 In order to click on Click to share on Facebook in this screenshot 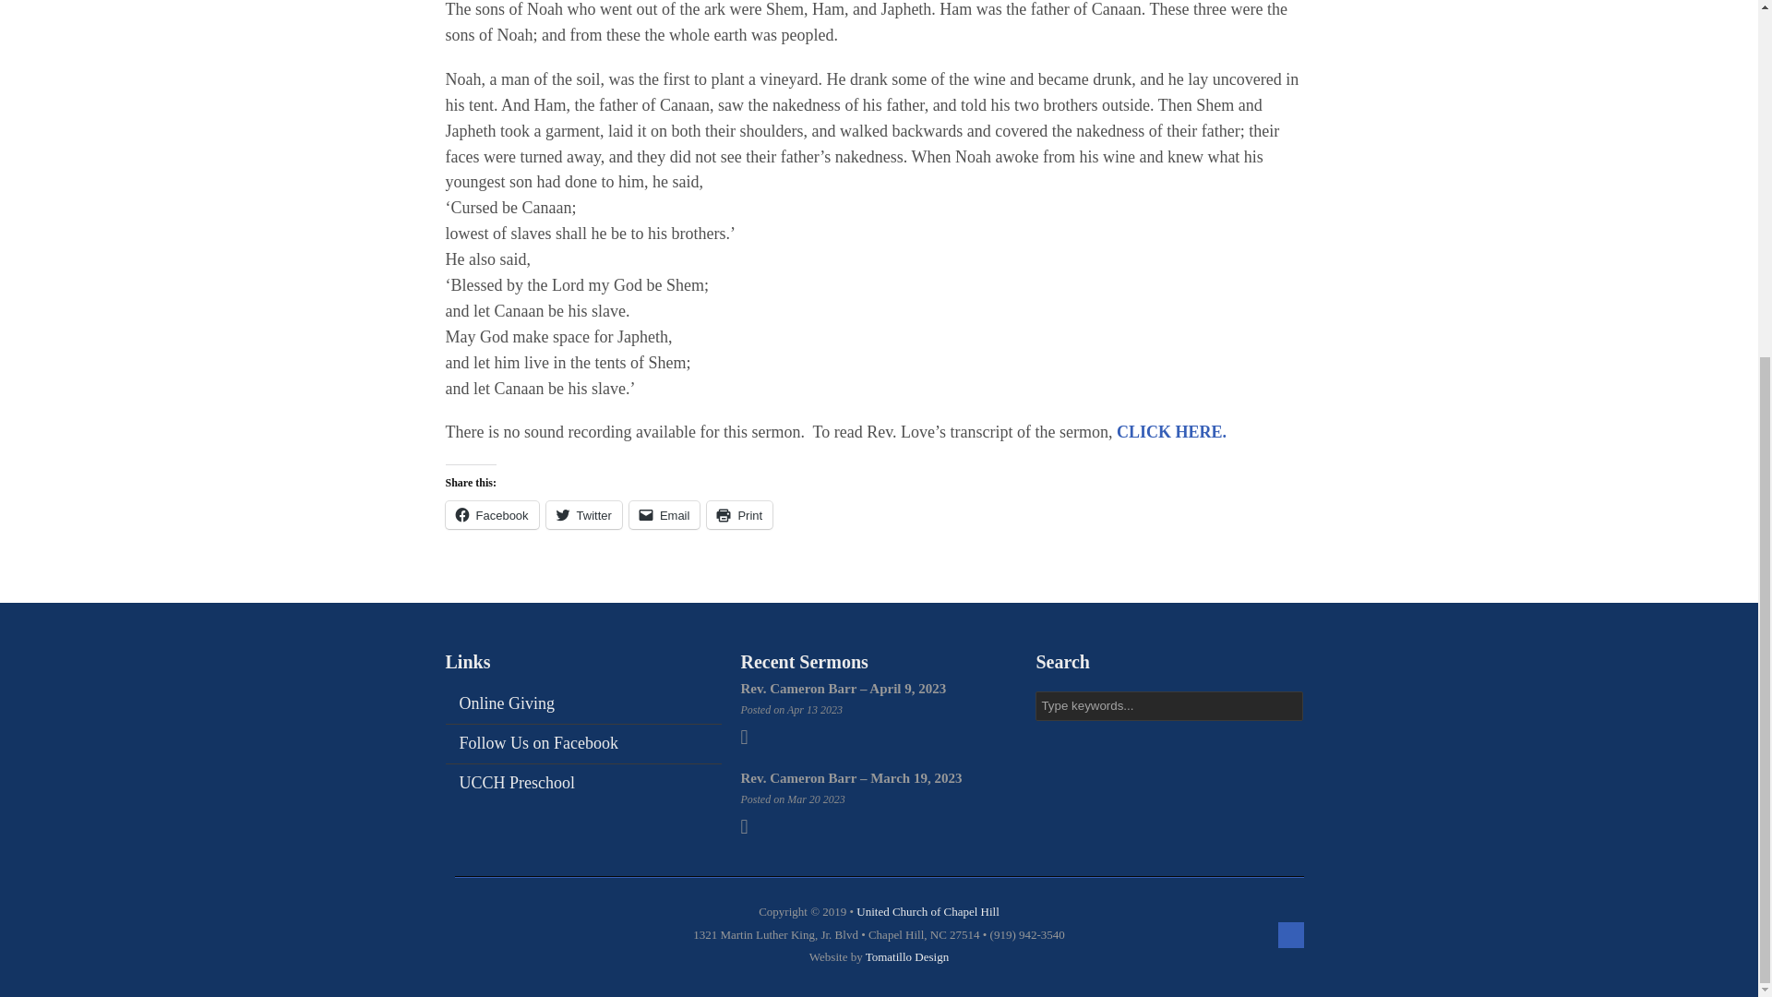, I will do `click(491, 515)`.